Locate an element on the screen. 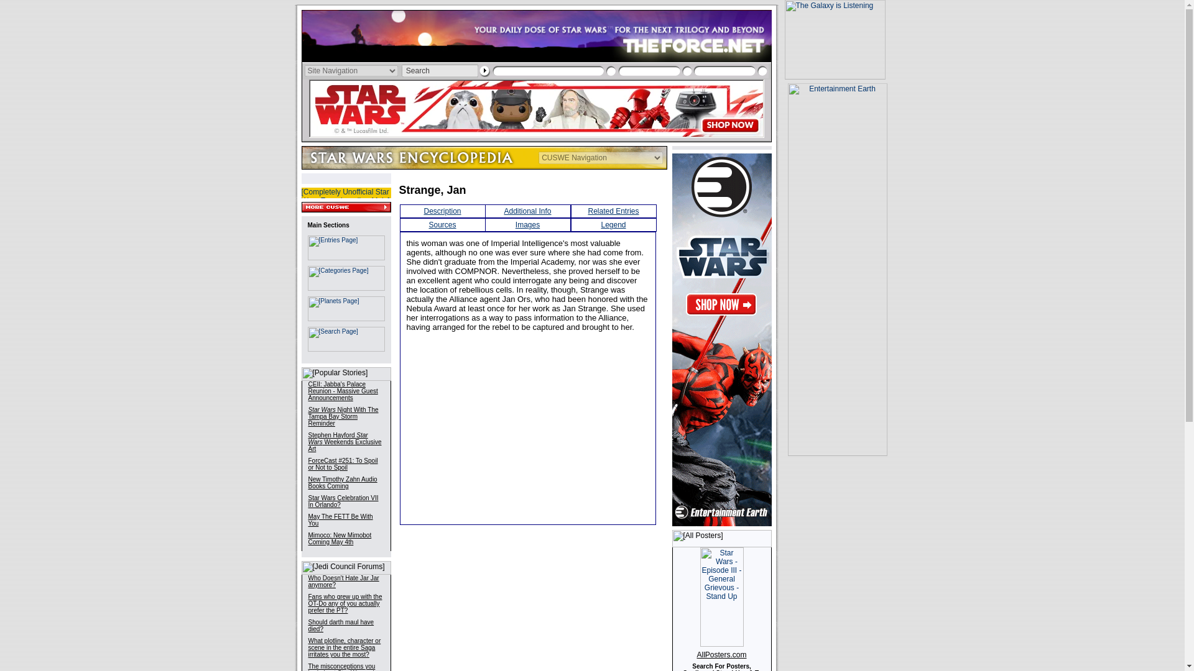  Who Doesn't Hate Jar Jar anymore? is located at coordinates (343, 582).